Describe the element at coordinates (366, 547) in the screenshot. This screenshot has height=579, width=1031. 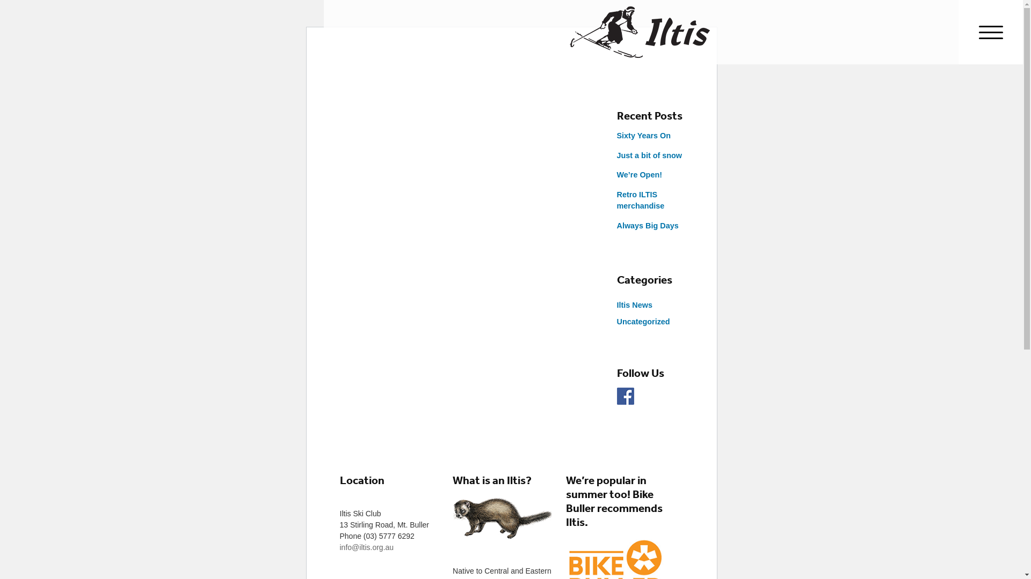
I see `info@iltis.org.au` at that location.